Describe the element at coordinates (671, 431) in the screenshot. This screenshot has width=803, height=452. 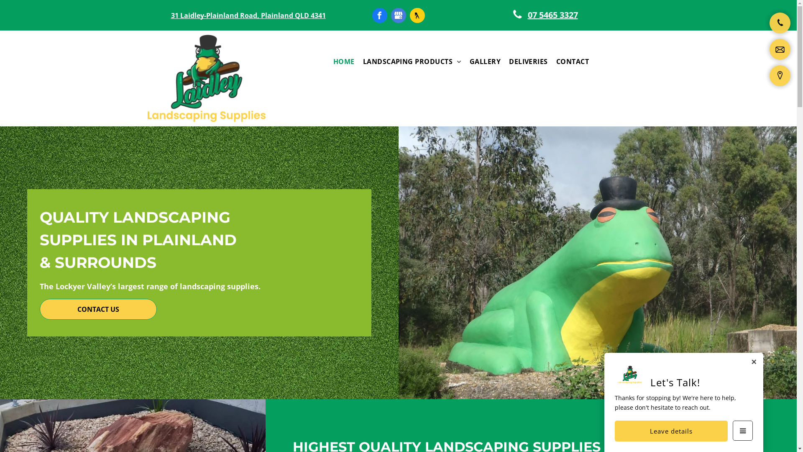
I see `Leave details` at that location.